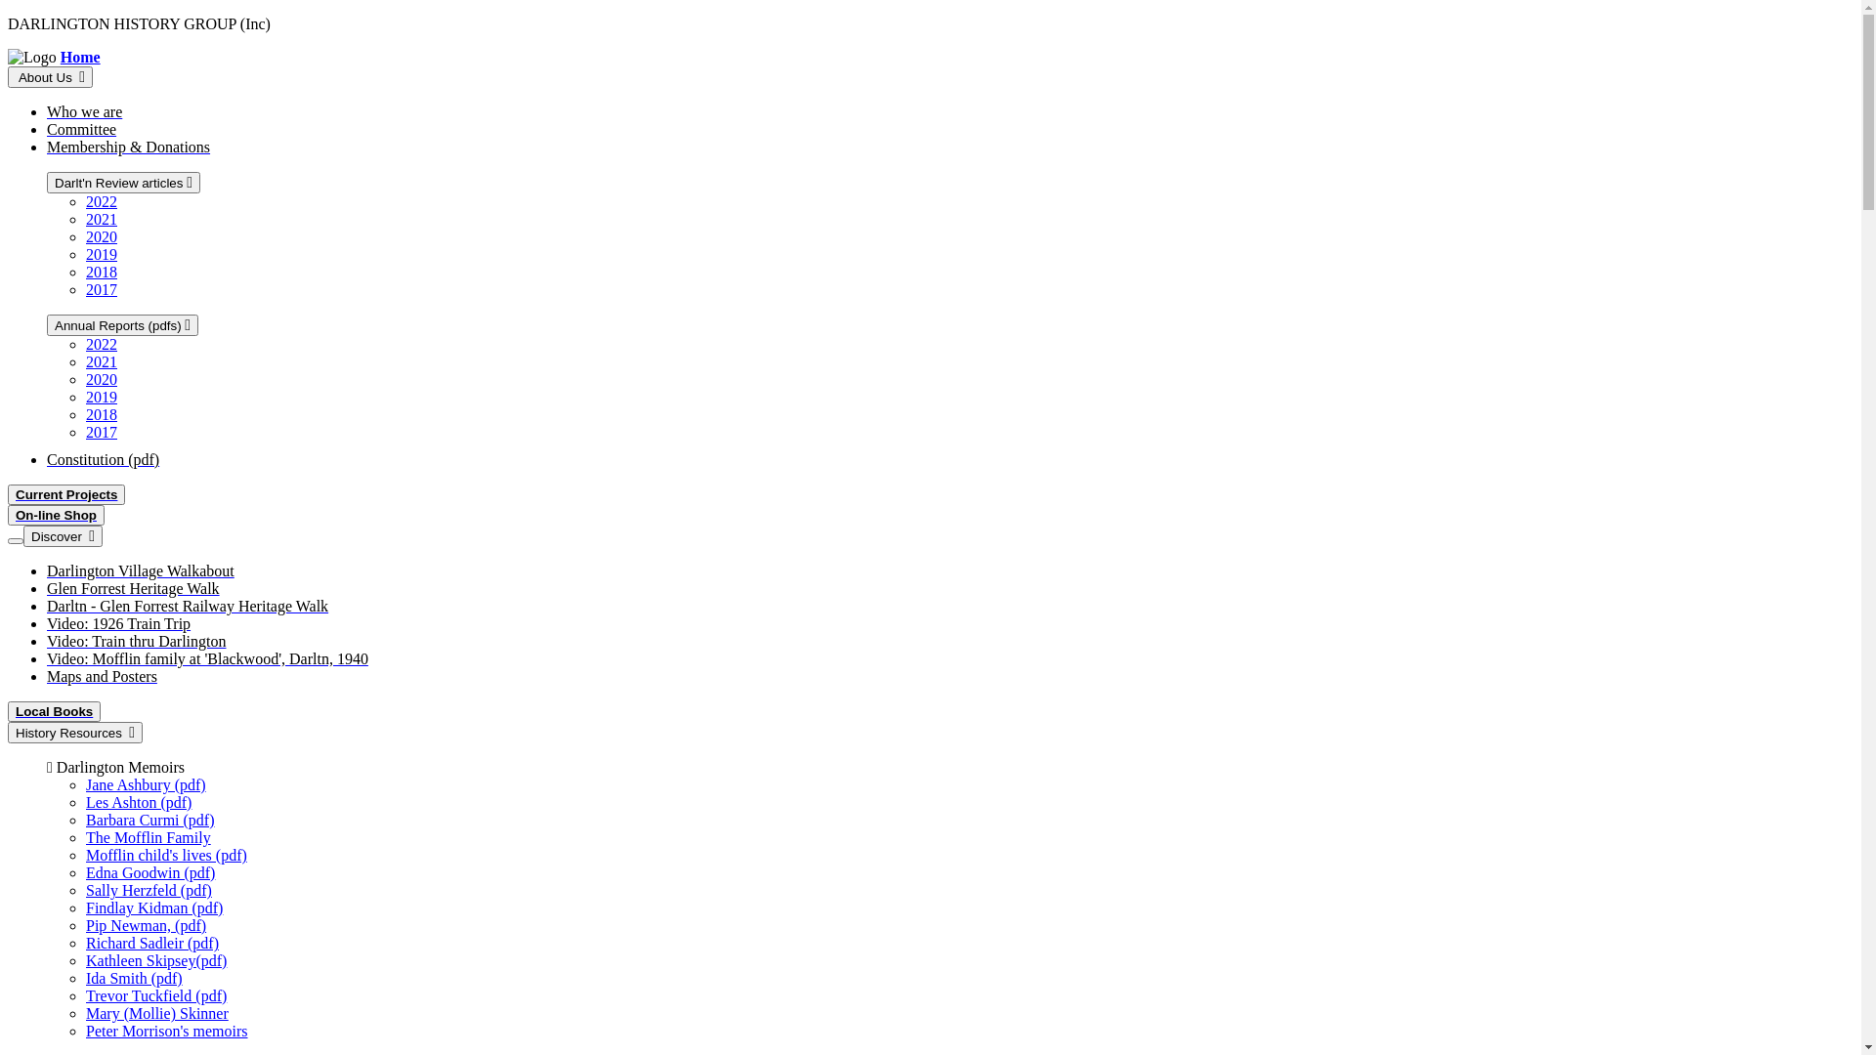 The height and width of the screenshot is (1055, 1876). I want to click on Local Books, so click(55, 711).